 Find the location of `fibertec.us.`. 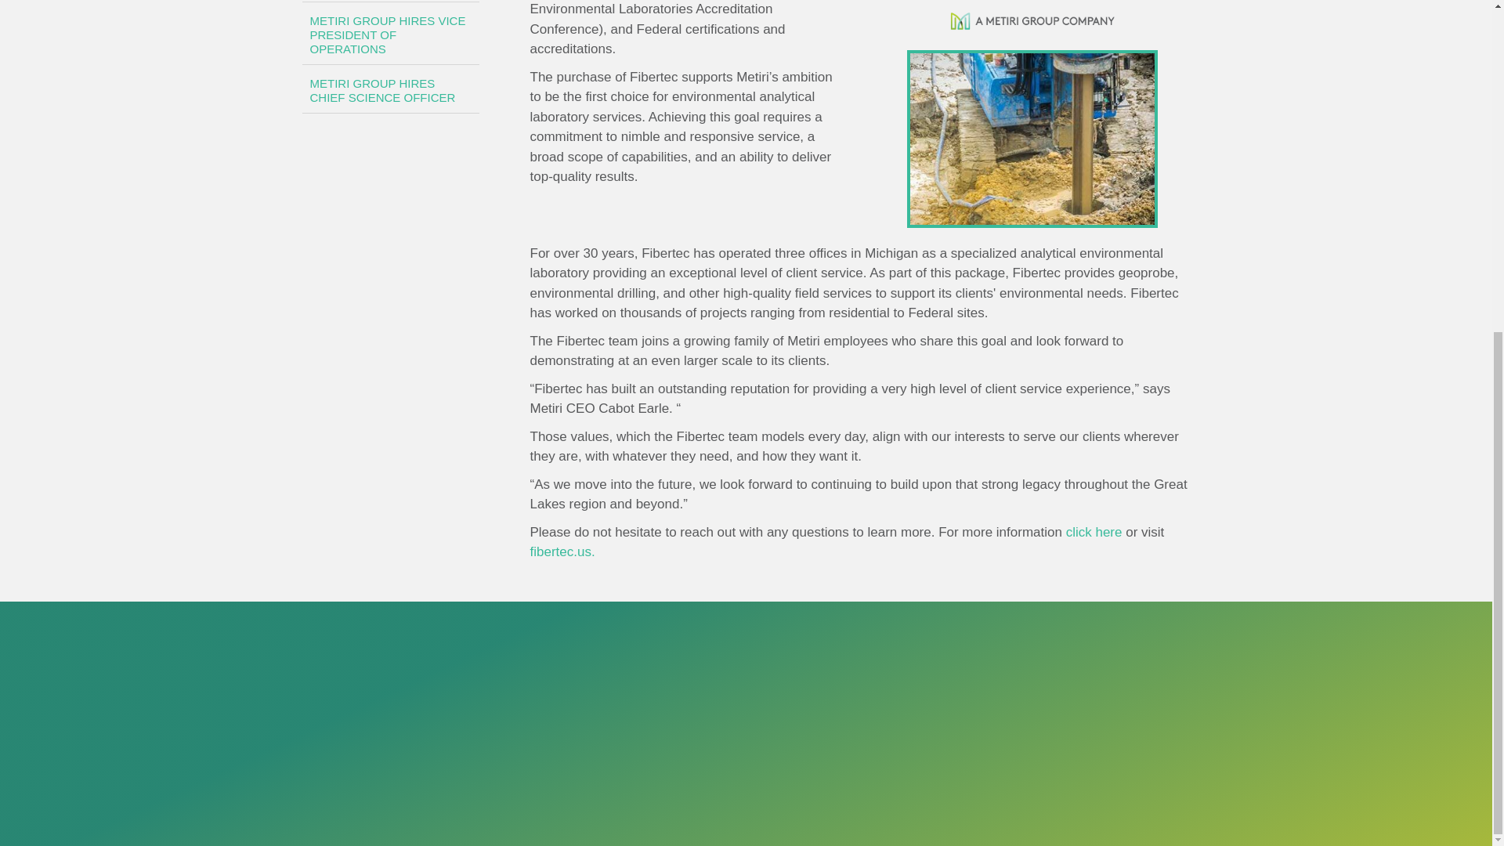

fibertec.us. is located at coordinates (561, 551).